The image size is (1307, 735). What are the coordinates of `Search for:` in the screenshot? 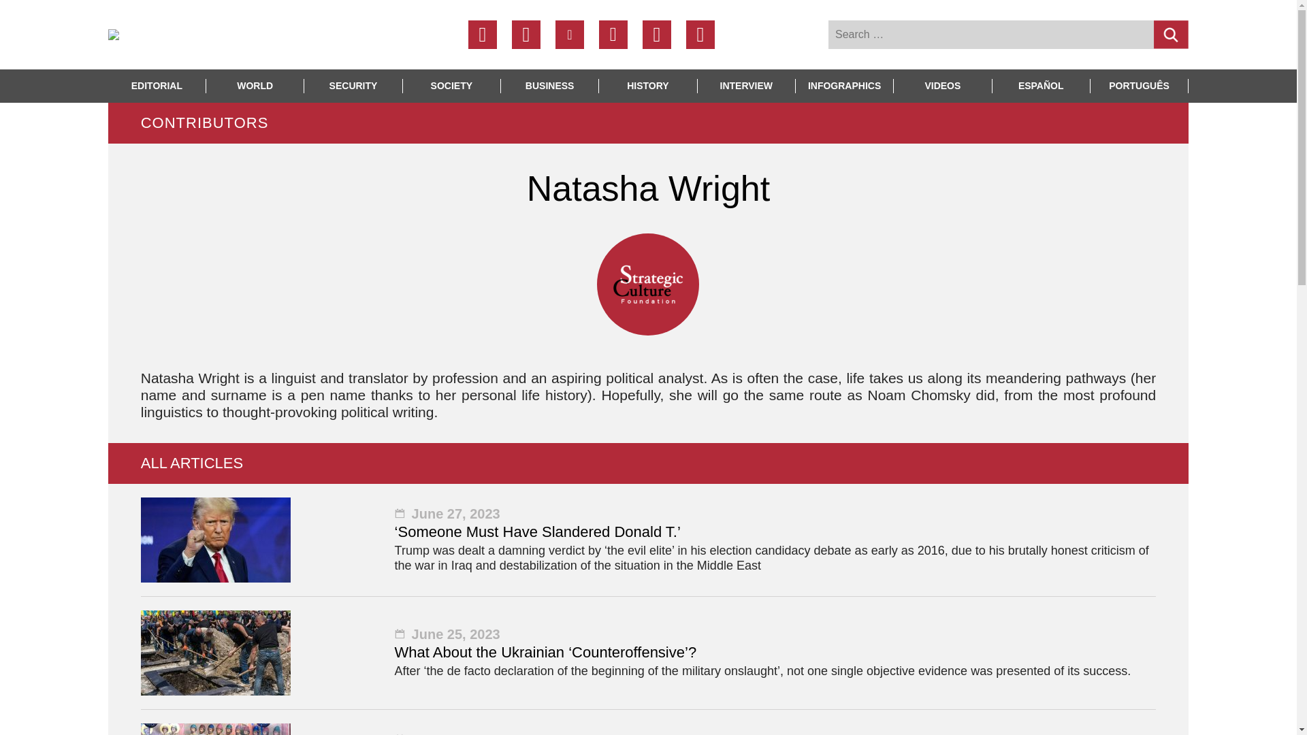 It's located at (991, 35).